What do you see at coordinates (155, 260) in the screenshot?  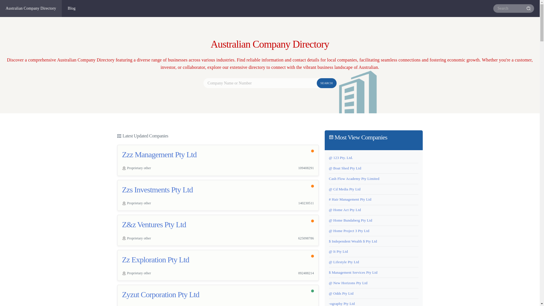 I see `Zz Exploration Pty Ltd` at bounding box center [155, 260].